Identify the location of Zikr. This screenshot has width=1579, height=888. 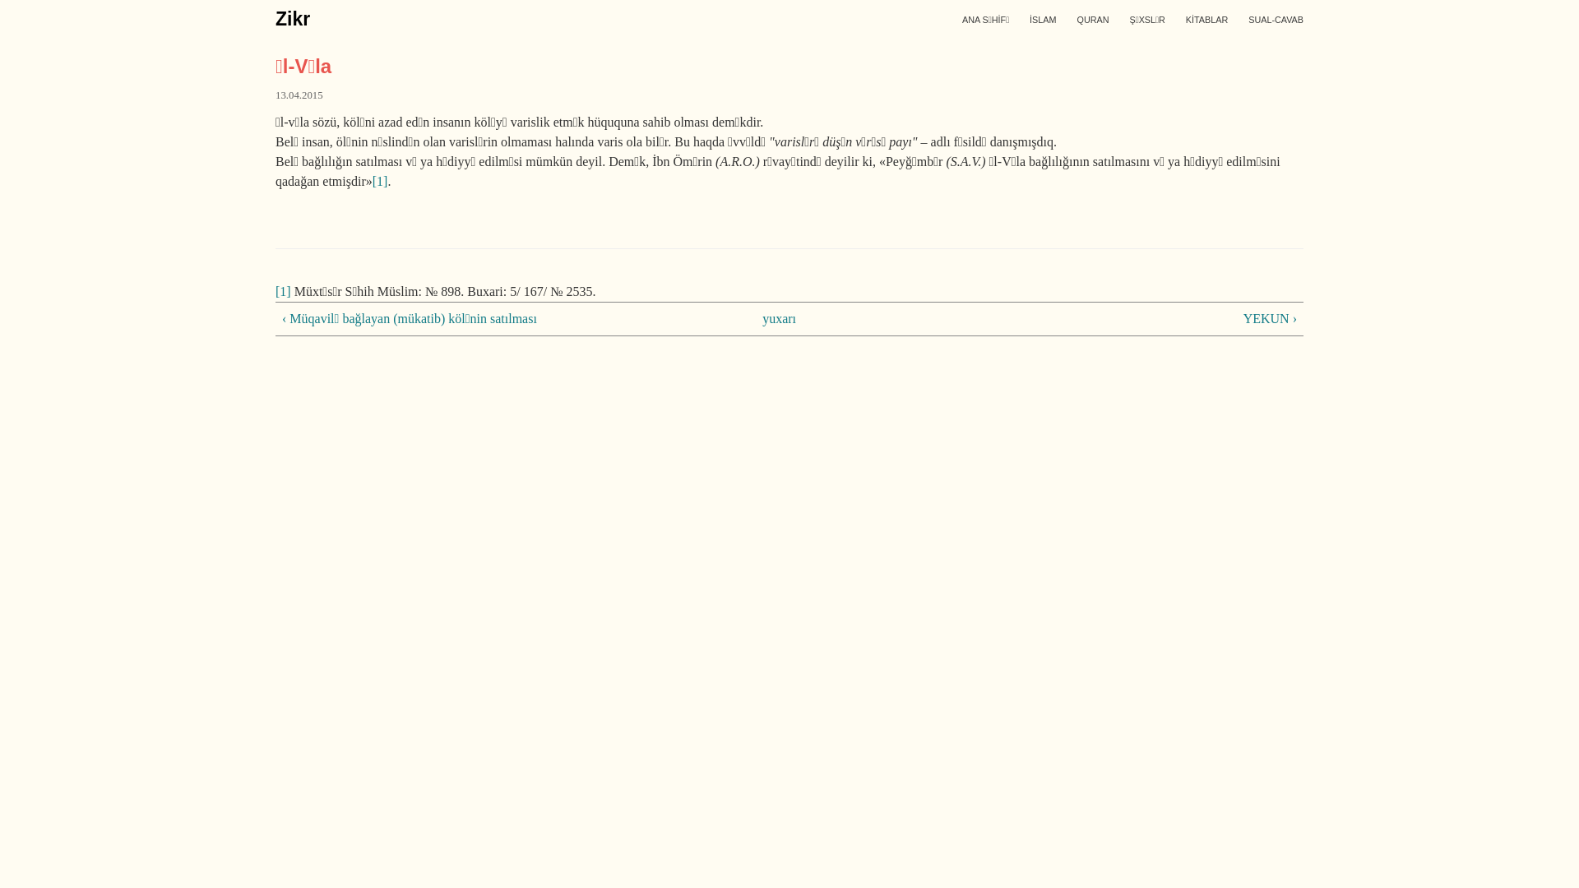
(293, 19).